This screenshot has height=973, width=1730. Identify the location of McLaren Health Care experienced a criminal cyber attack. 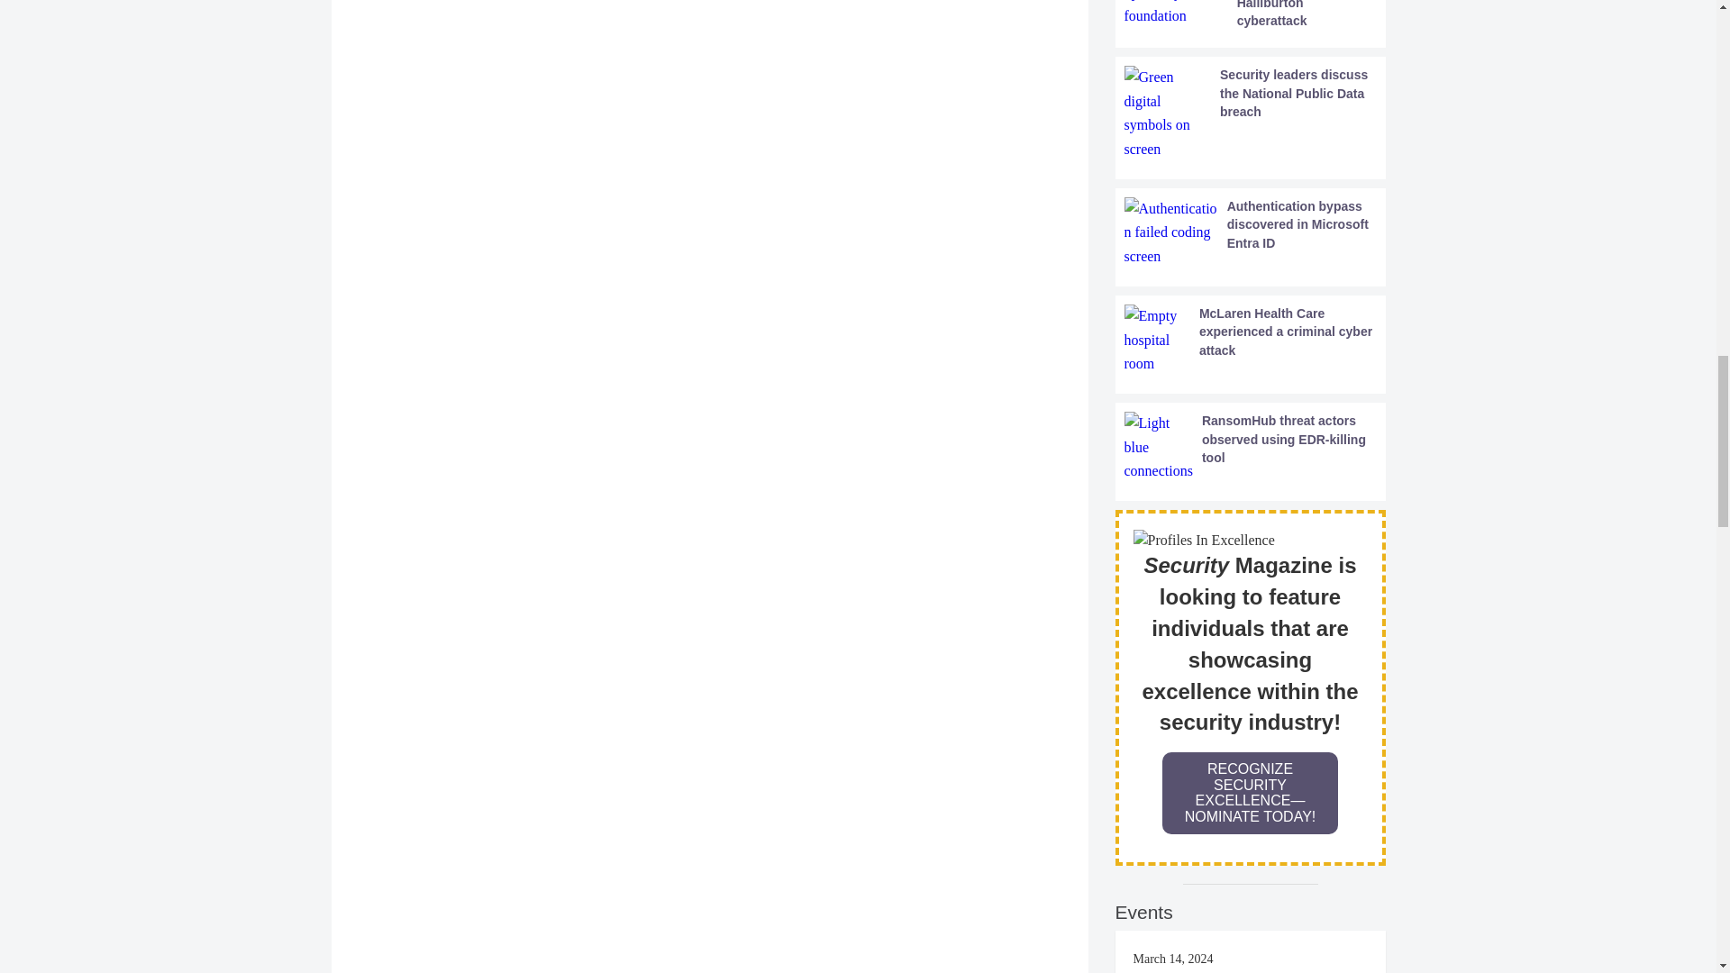
(1251, 340).